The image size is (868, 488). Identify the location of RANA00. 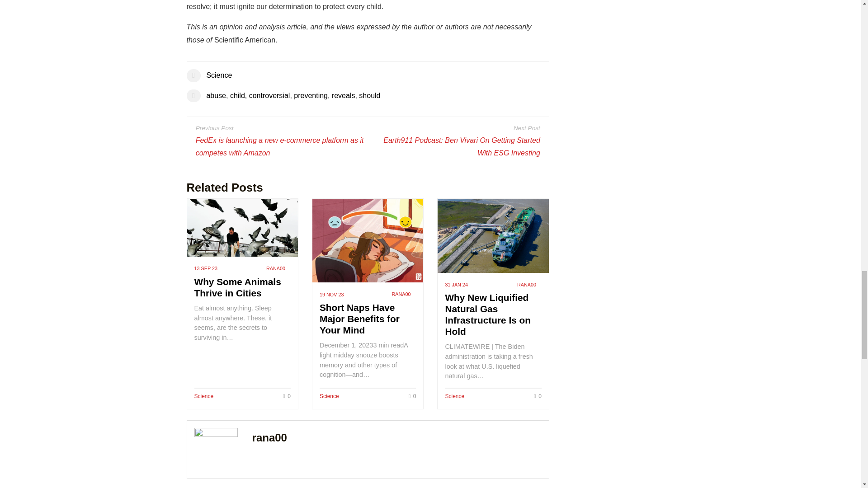
(527, 285).